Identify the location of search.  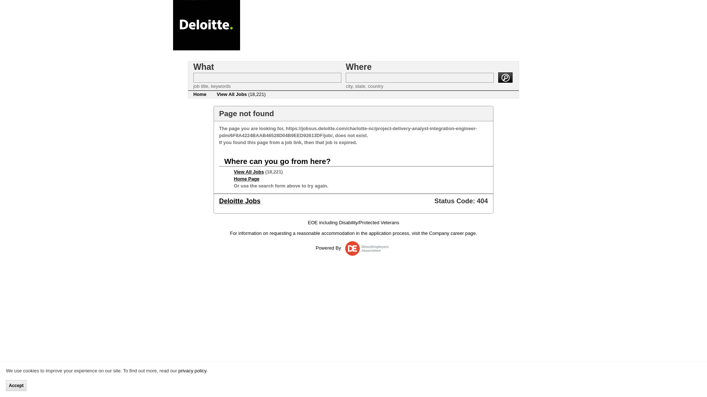
(505, 77).